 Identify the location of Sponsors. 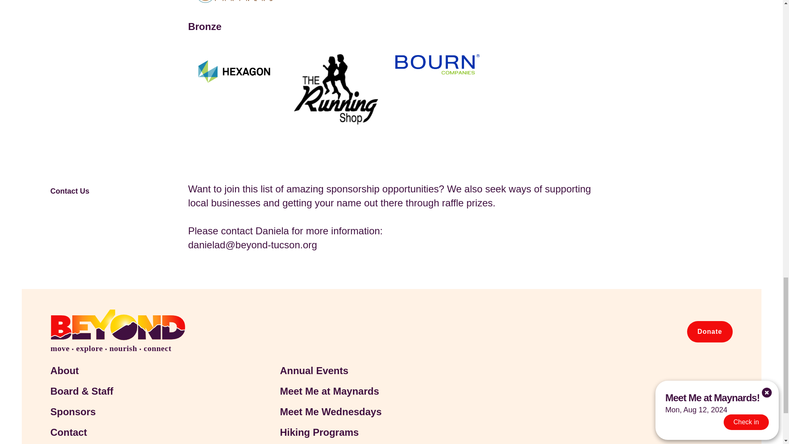
(139, 412).